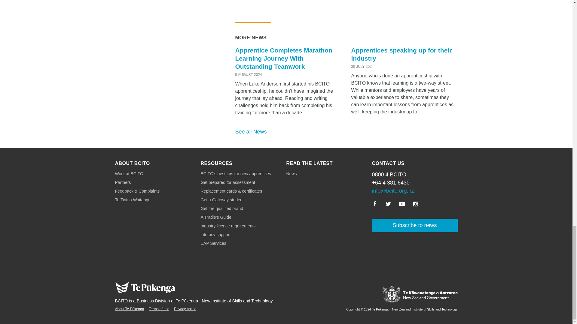  Describe the element at coordinates (402, 204) in the screenshot. I see `YouTube` at that location.